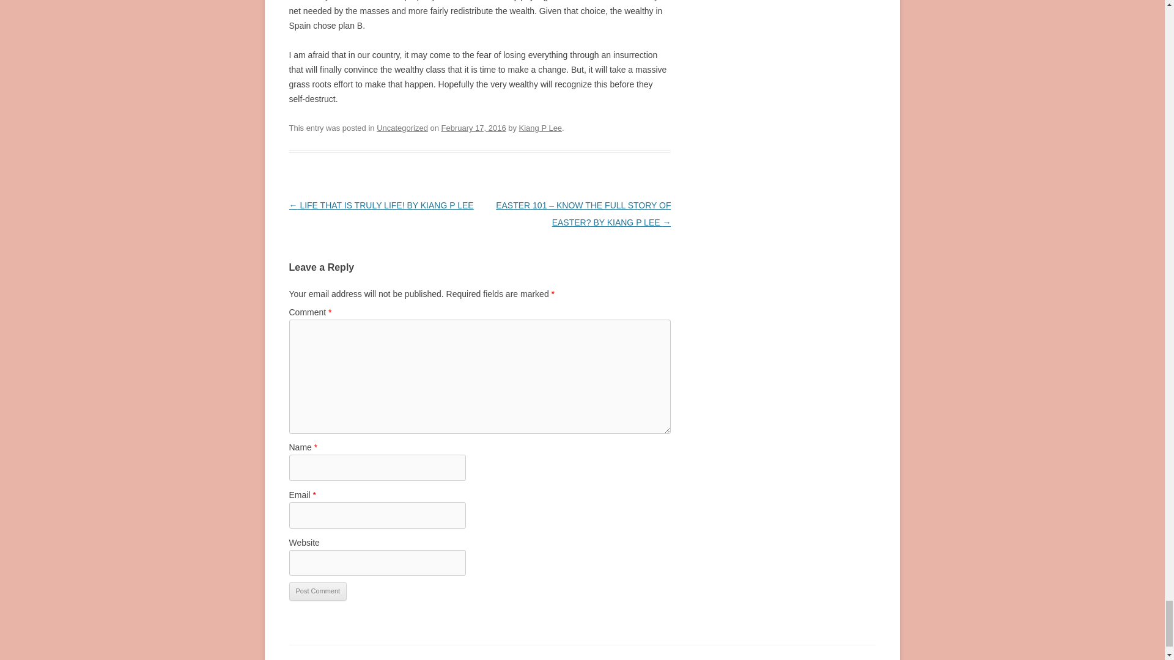 The width and height of the screenshot is (1174, 660). What do you see at coordinates (473, 128) in the screenshot?
I see `11:48 am` at bounding box center [473, 128].